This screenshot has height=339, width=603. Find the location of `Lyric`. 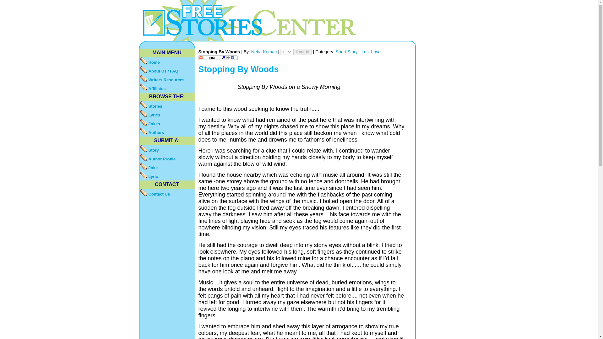

Lyric is located at coordinates (167, 176).